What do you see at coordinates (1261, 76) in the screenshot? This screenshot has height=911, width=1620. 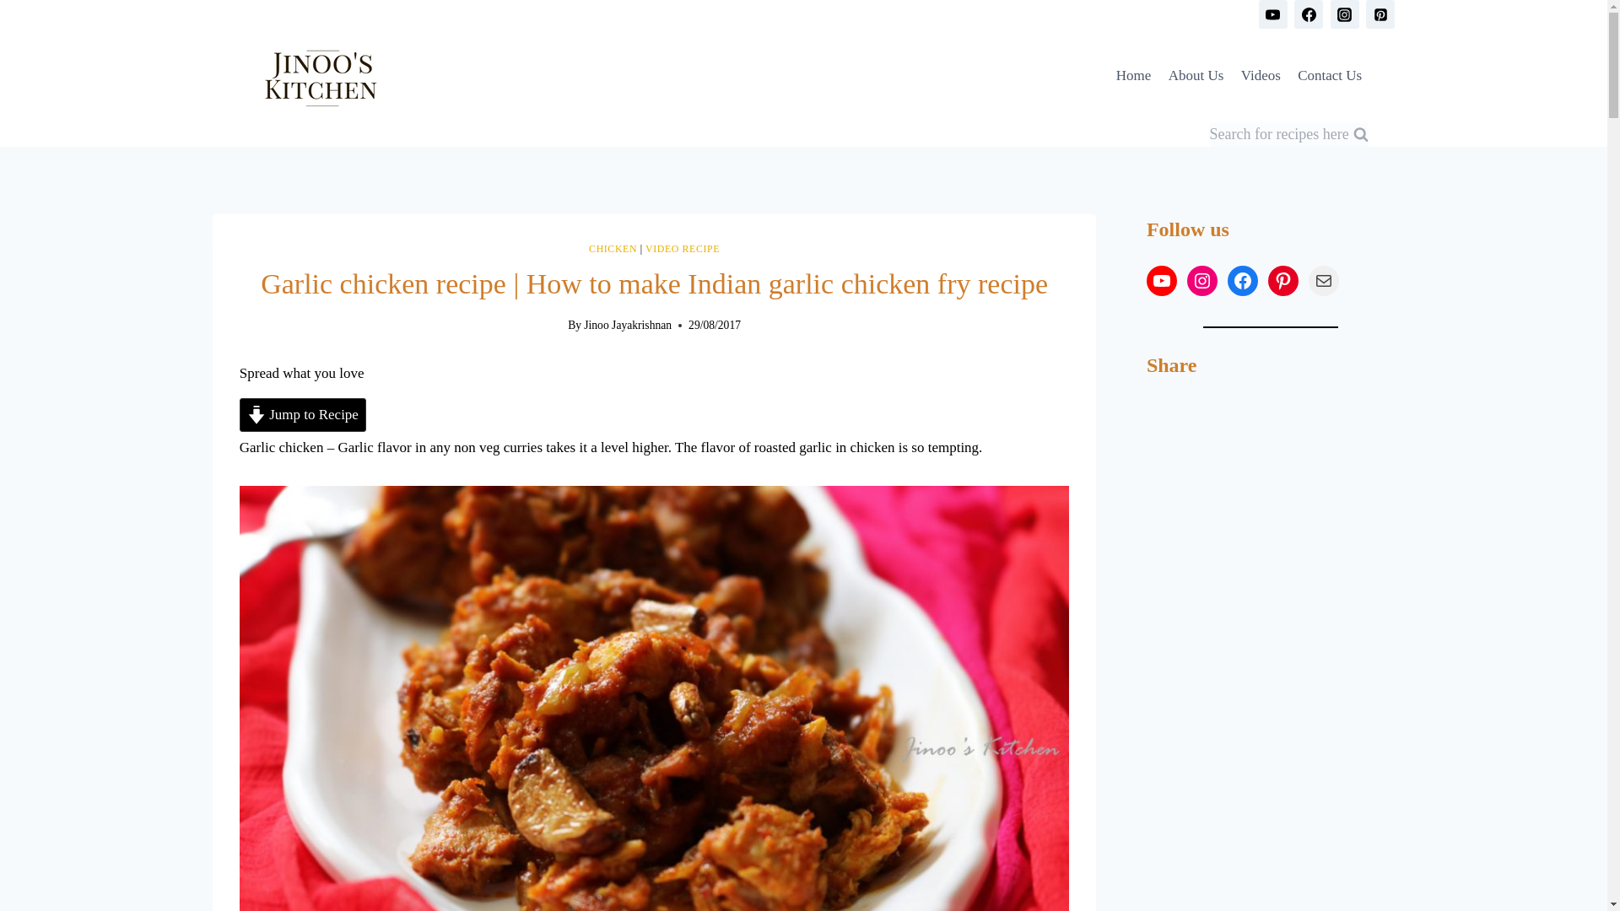 I see `Videos` at bounding box center [1261, 76].